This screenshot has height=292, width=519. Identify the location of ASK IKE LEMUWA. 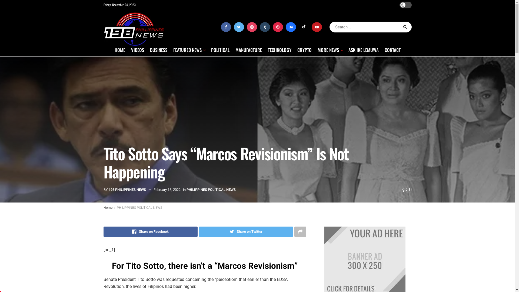
(363, 50).